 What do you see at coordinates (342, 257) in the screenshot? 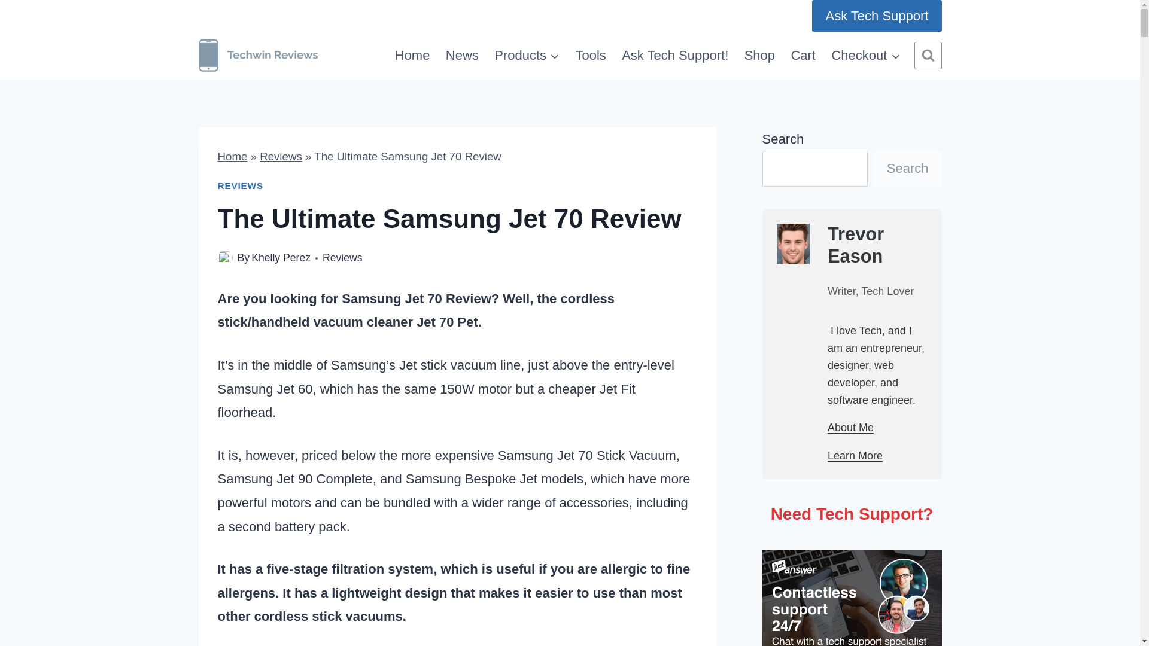
I see `Reviews` at bounding box center [342, 257].